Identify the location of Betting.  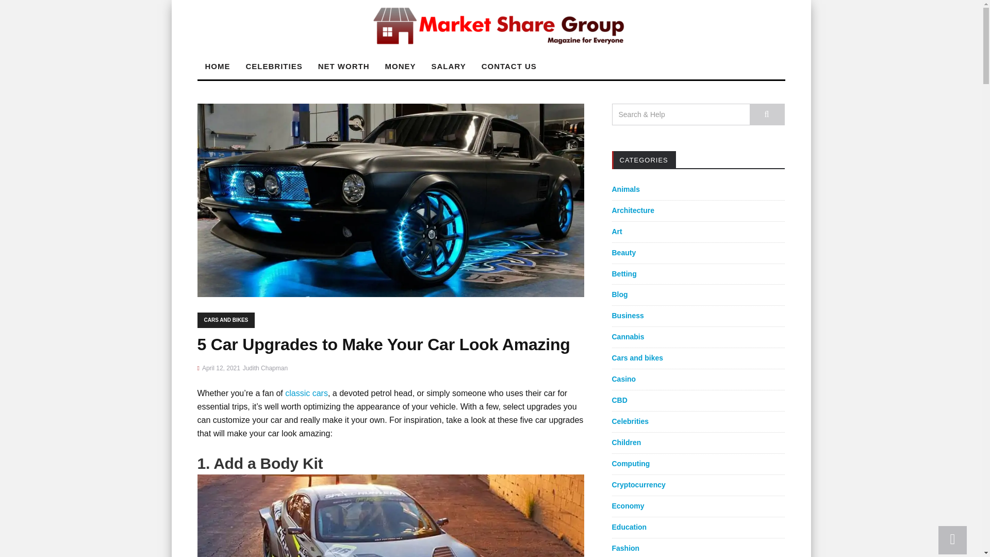
(624, 273).